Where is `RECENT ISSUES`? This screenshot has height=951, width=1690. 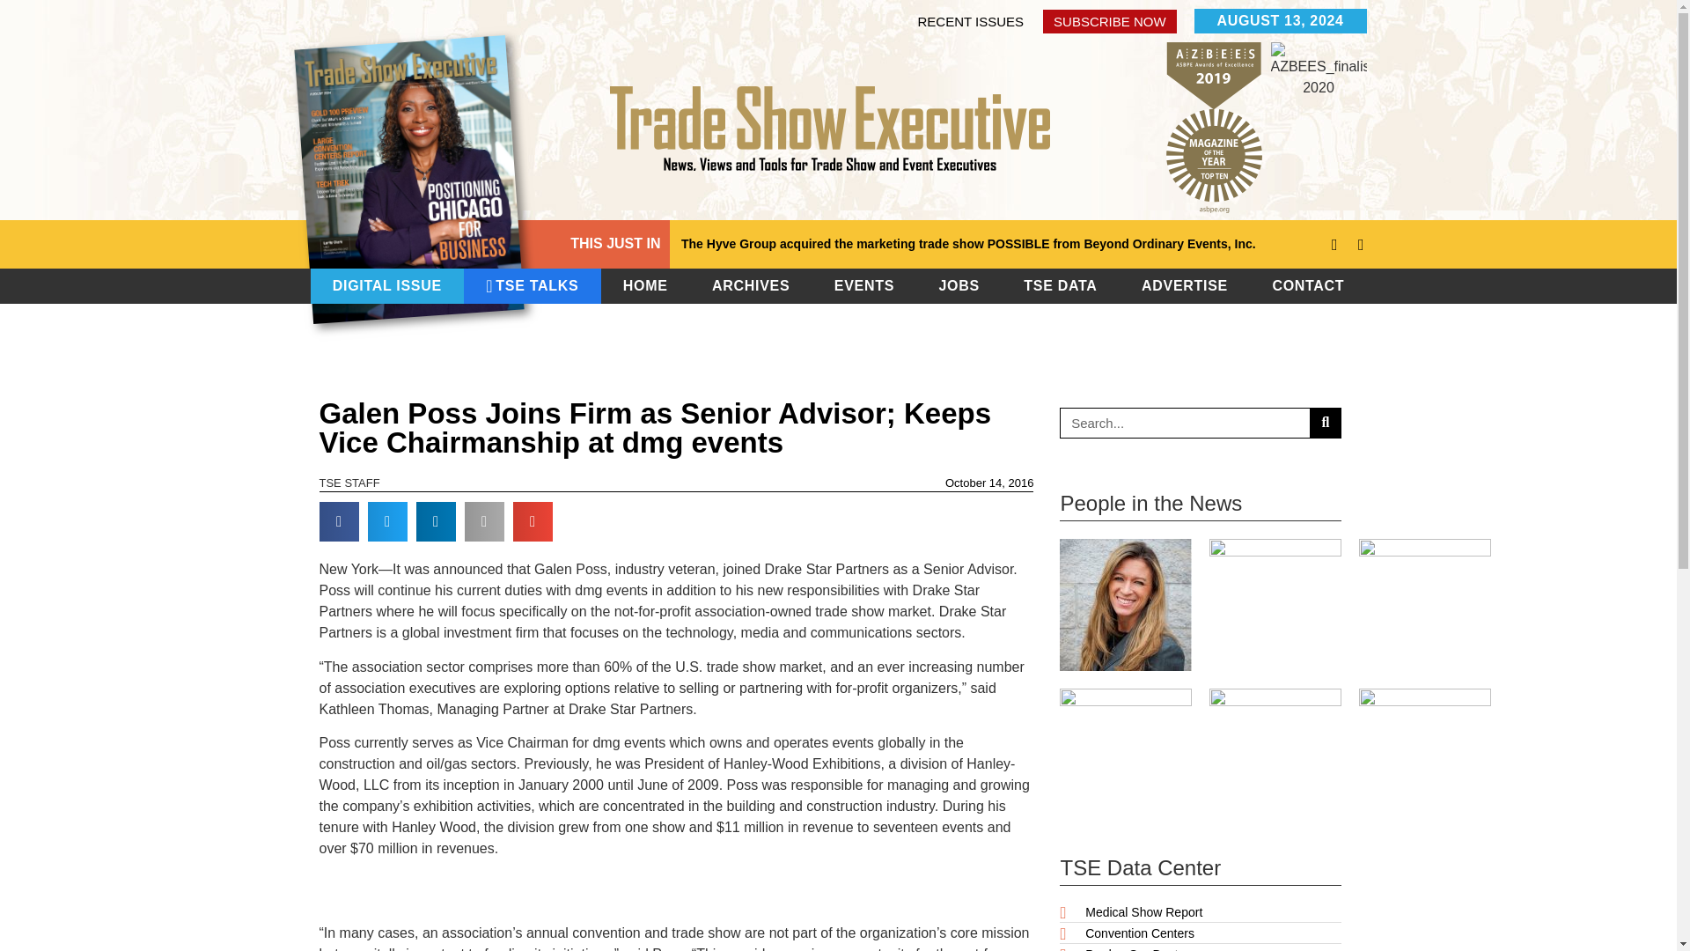
RECENT ISSUES is located at coordinates (970, 19).